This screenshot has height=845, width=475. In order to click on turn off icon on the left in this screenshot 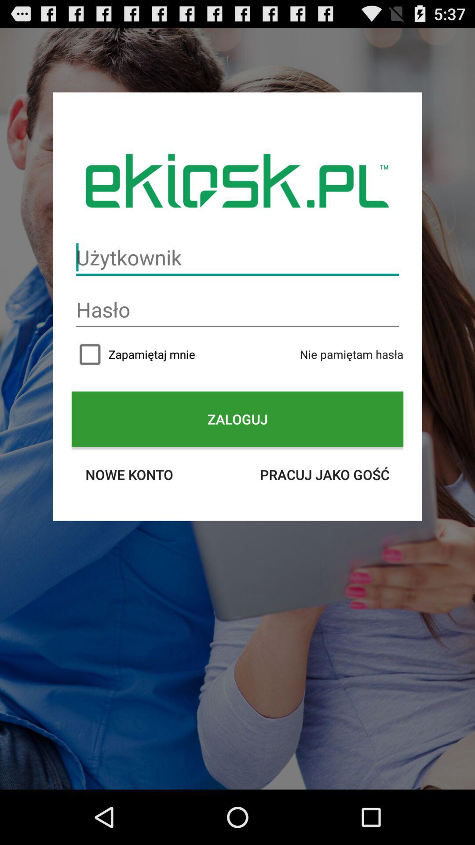, I will do `click(129, 474)`.